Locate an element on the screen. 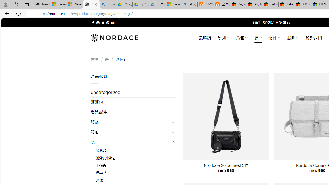 This screenshot has height=185, width=329. Baby Keepsakes & Announcements for sale | eBay is located at coordinates (286, 5).